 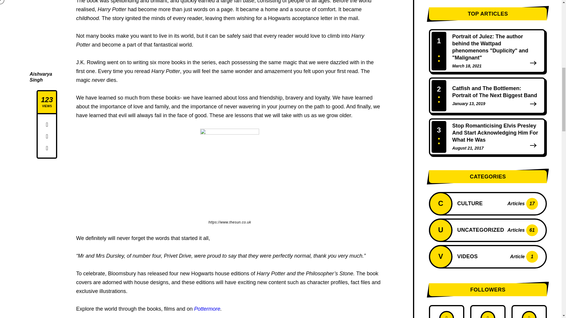 What do you see at coordinates (520, 17) in the screenshot?
I see `Mute` at bounding box center [520, 17].